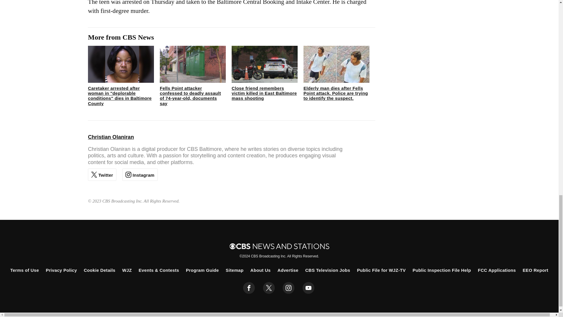 The width and height of the screenshot is (563, 317). Describe the element at coordinates (308, 288) in the screenshot. I see `youtube` at that location.